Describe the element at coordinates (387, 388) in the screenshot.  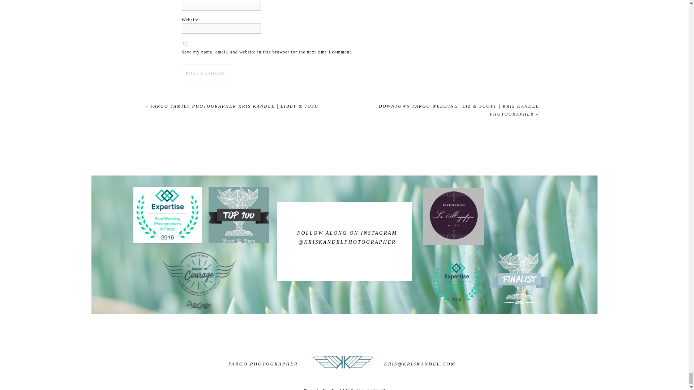
I see `Copyright 2023` at that location.